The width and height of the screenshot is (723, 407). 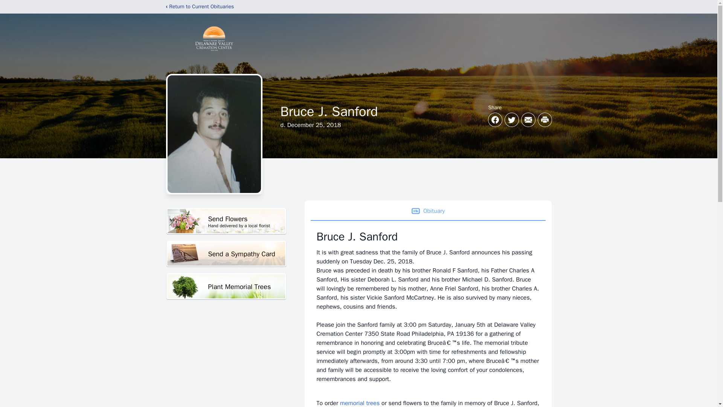 What do you see at coordinates (226, 221) in the screenshot?
I see `Plant Memorial Trees` at bounding box center [226, 221].